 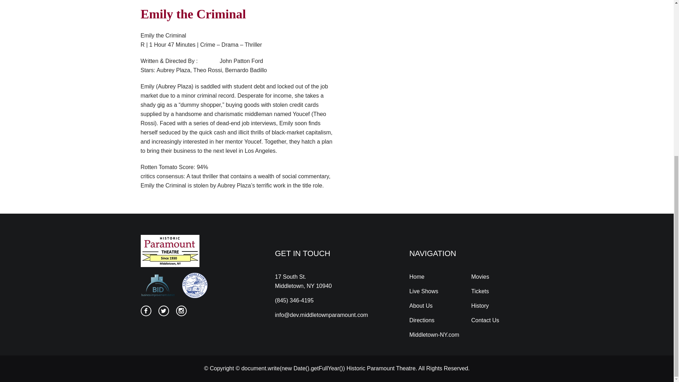 What do you see at coordinates (422, 320) in the screenshot?
I see `Directions` at bounding box center [422, 320].